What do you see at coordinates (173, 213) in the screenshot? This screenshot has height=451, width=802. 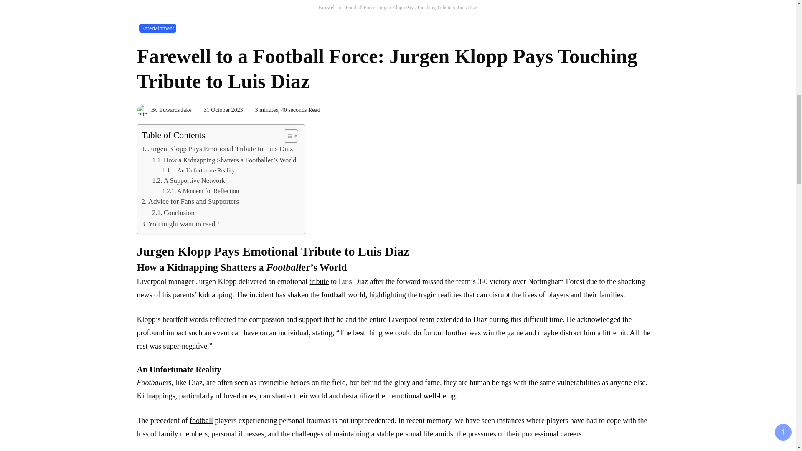 I see `Conclusion` at bounding box center [173, 213].